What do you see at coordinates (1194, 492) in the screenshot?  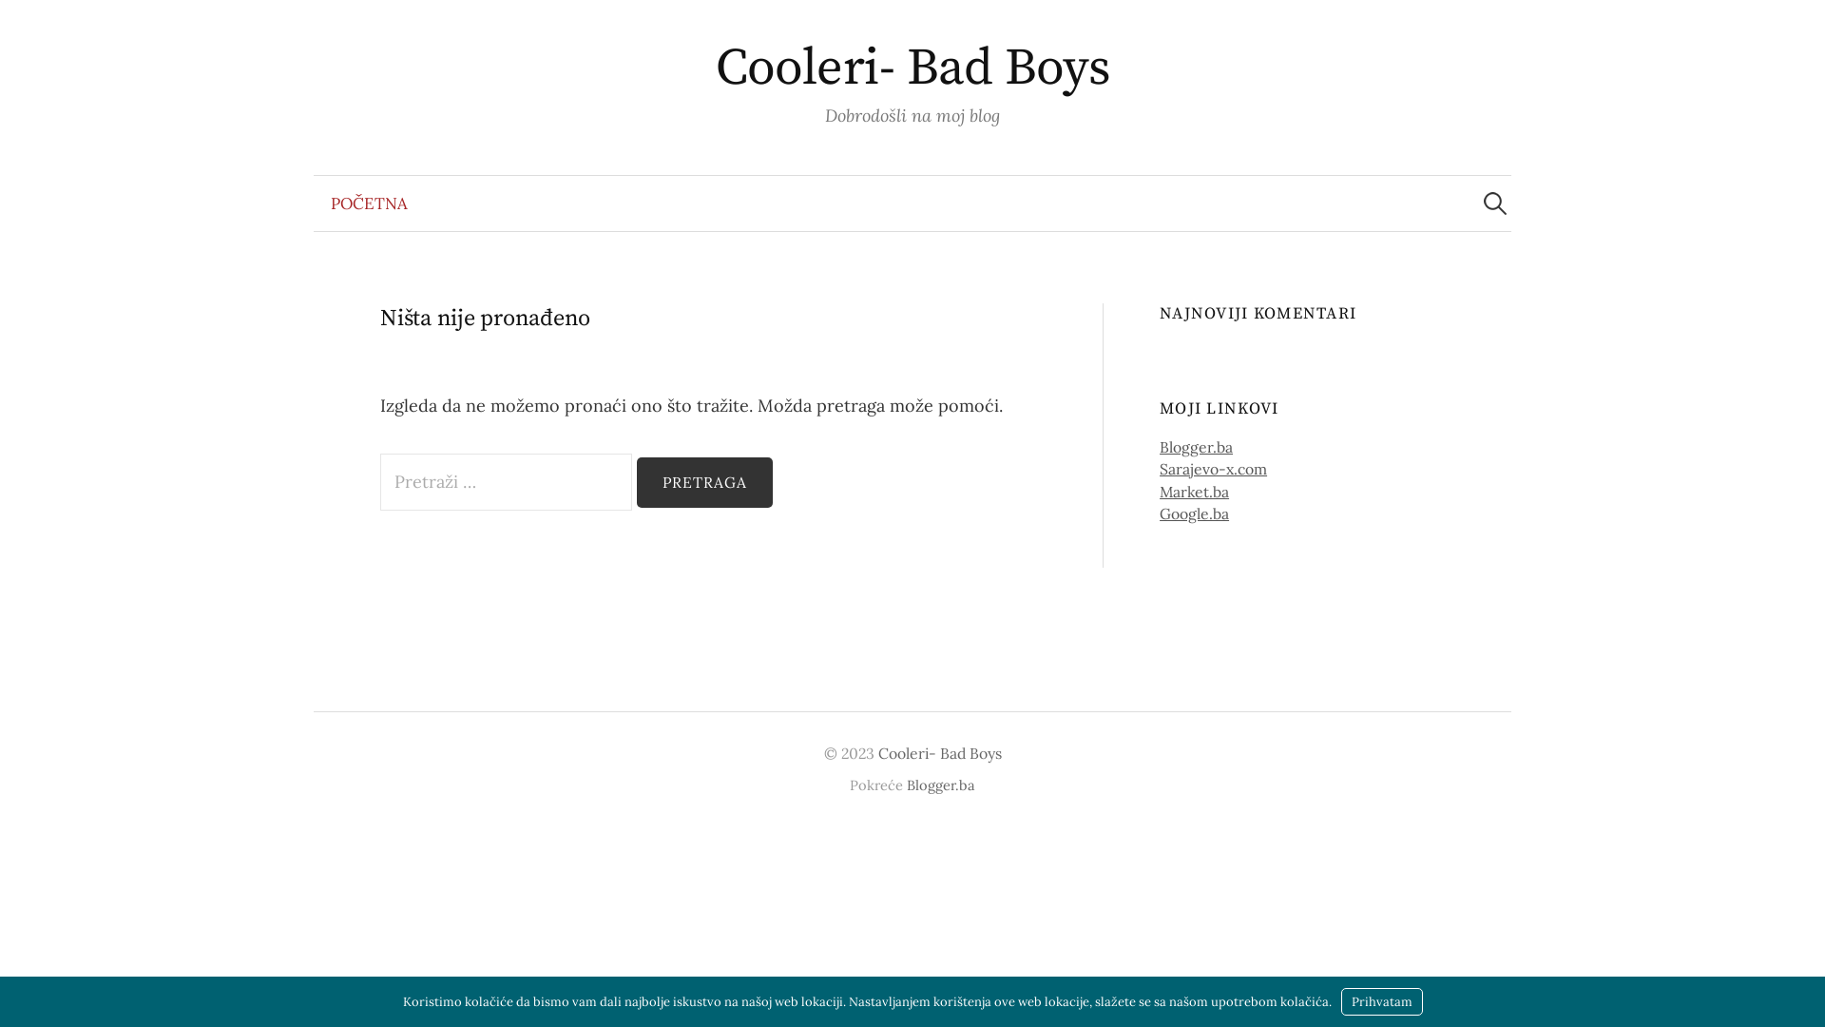 I see `Market.ba` at bounding box center [1194, 492].